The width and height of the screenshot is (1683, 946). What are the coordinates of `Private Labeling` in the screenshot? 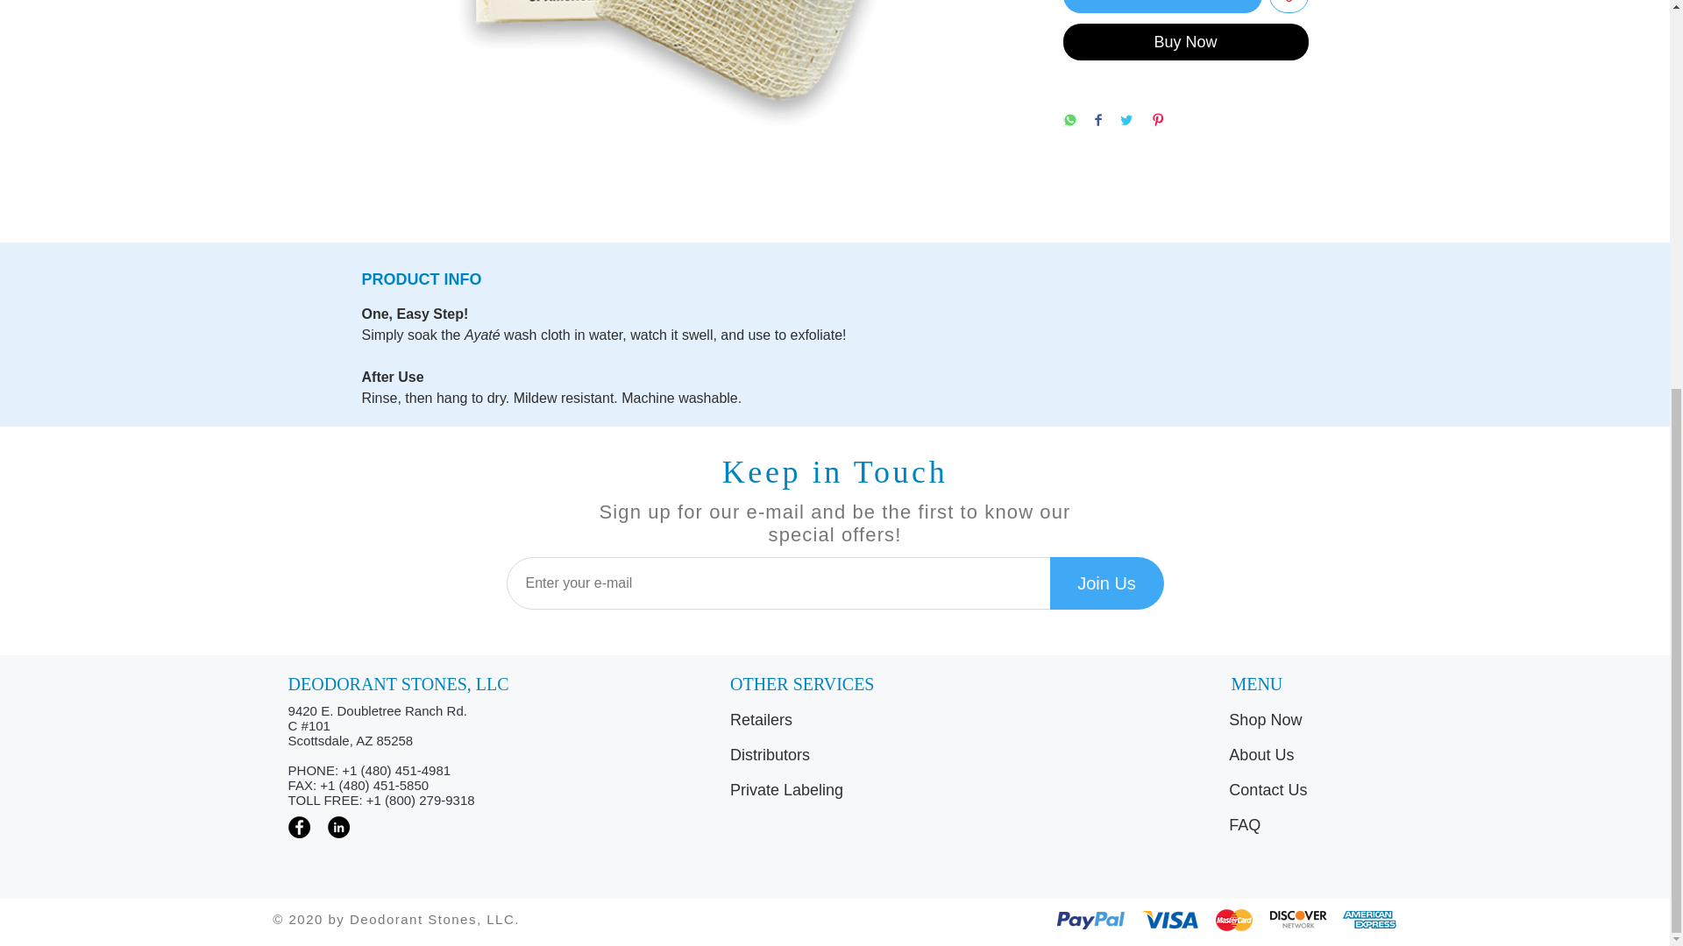 It's located at (837, 791).